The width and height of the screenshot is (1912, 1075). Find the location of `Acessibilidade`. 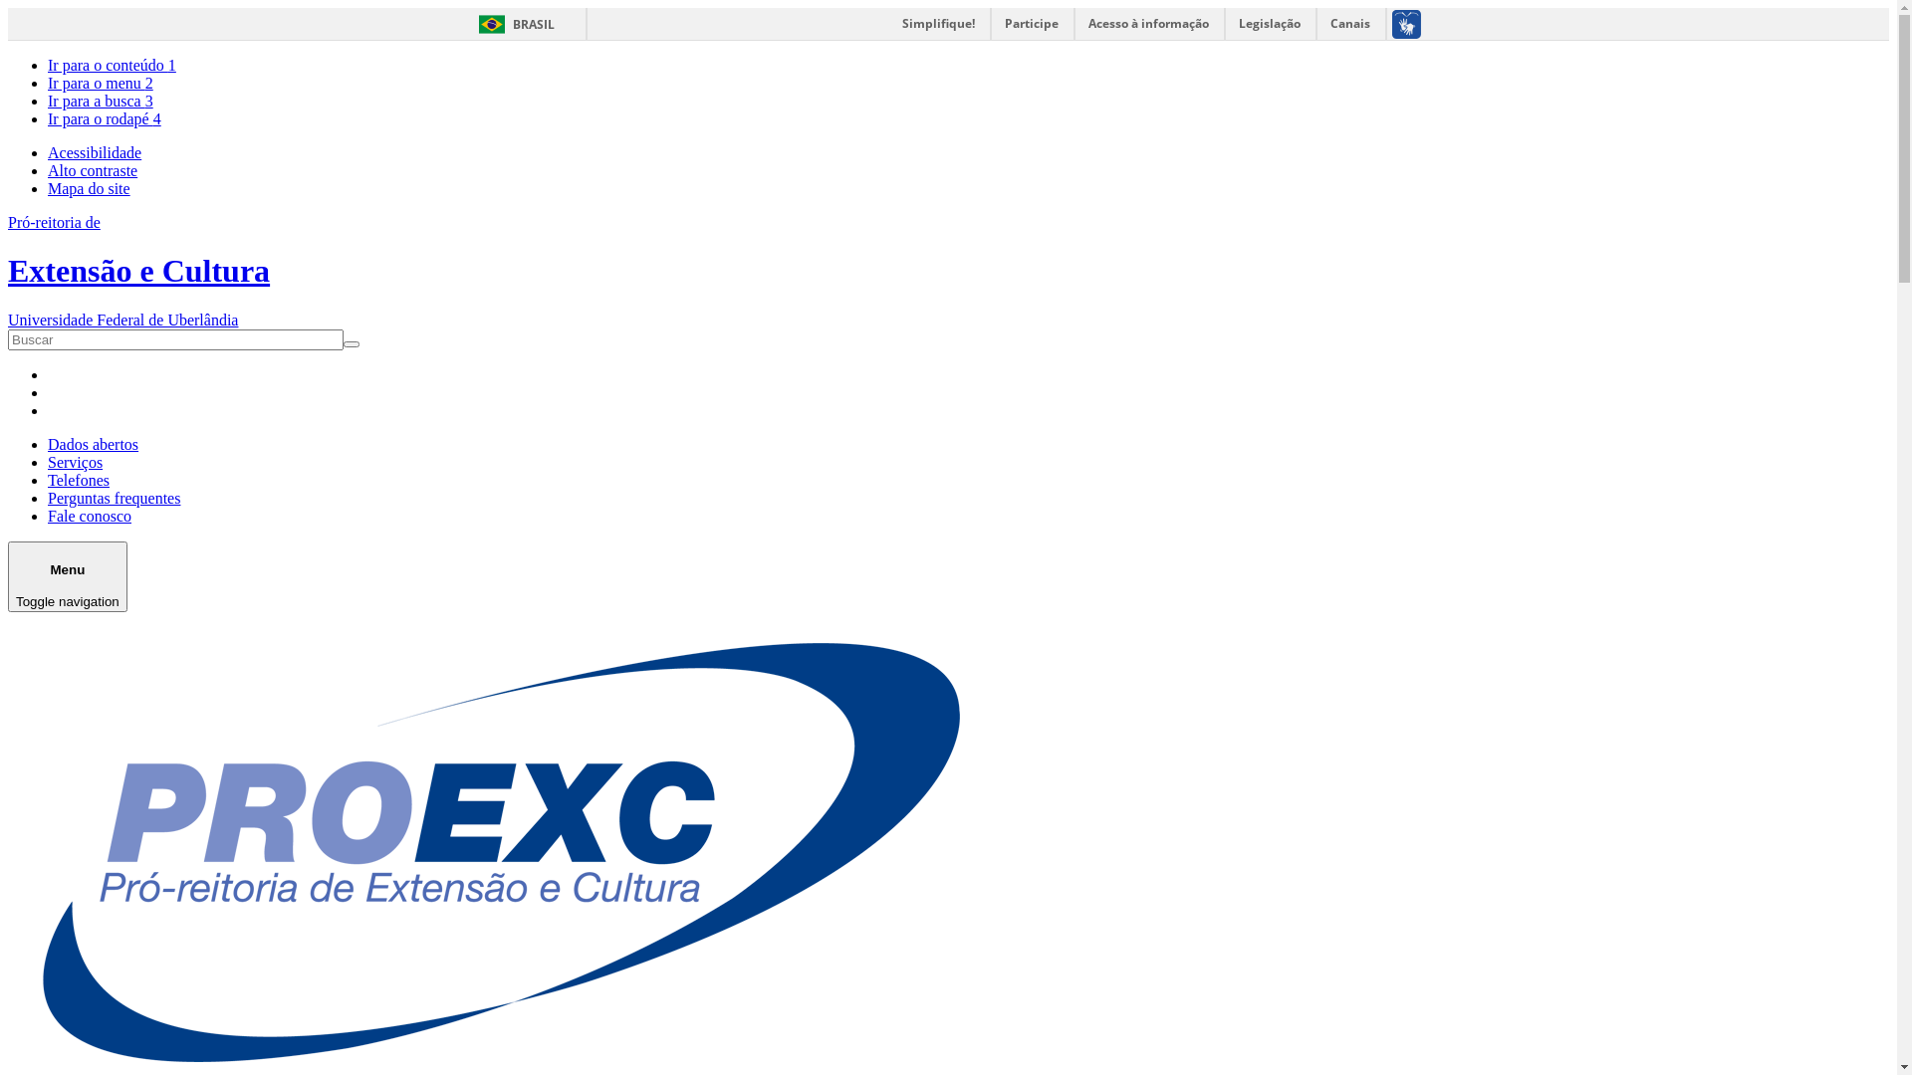

Acessibilidade is located at coordinates (95, 153).